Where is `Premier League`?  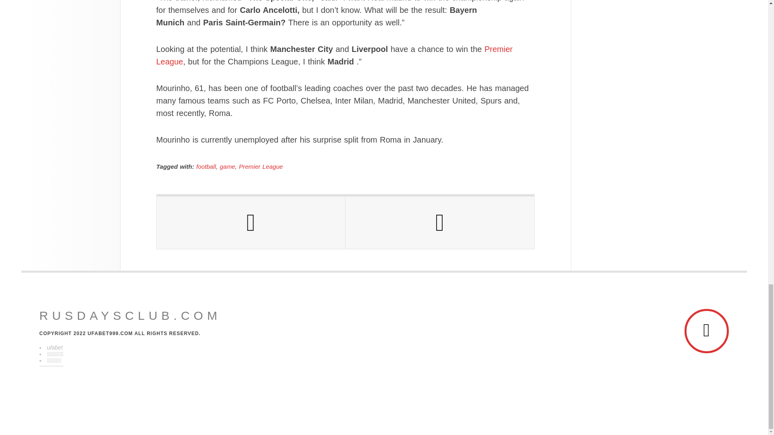 Premier League is located at coordinates (334, 56).